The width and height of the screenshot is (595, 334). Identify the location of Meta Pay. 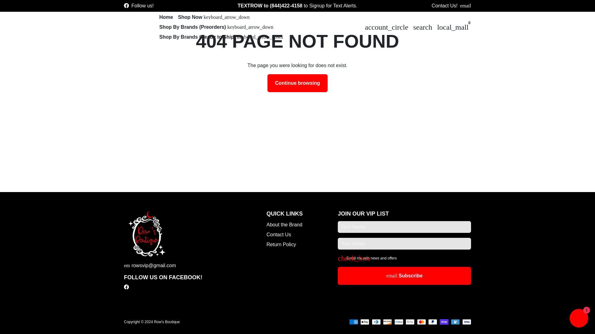
(398, 322).